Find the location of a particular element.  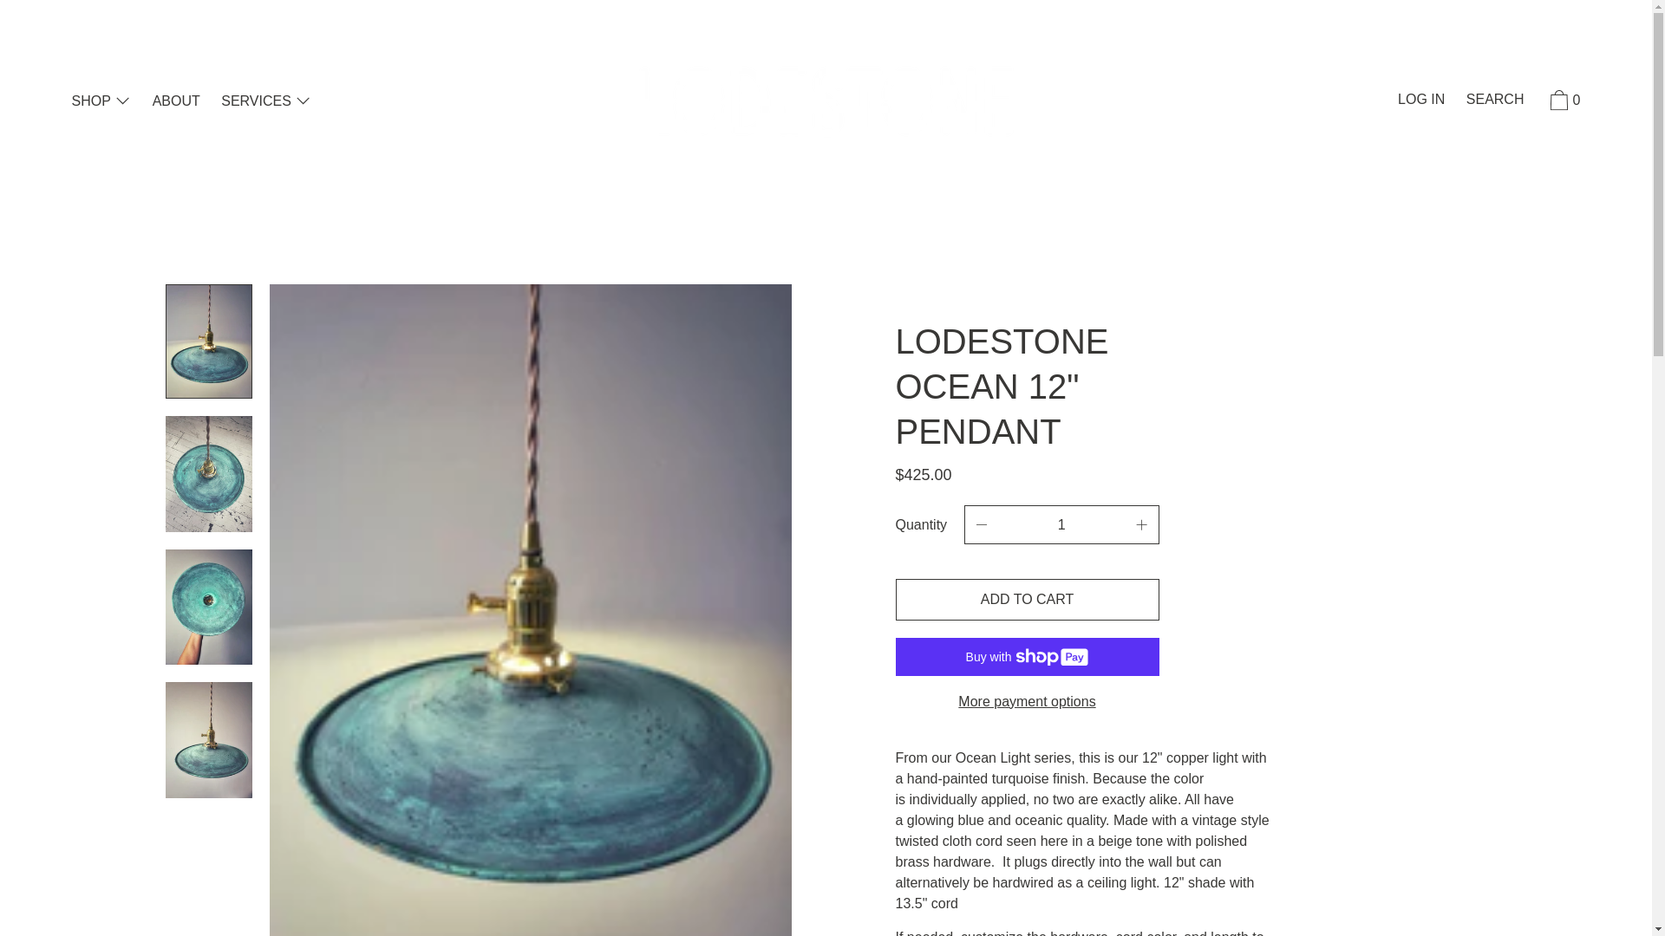

SHOP is located at coordinates (101, 102).